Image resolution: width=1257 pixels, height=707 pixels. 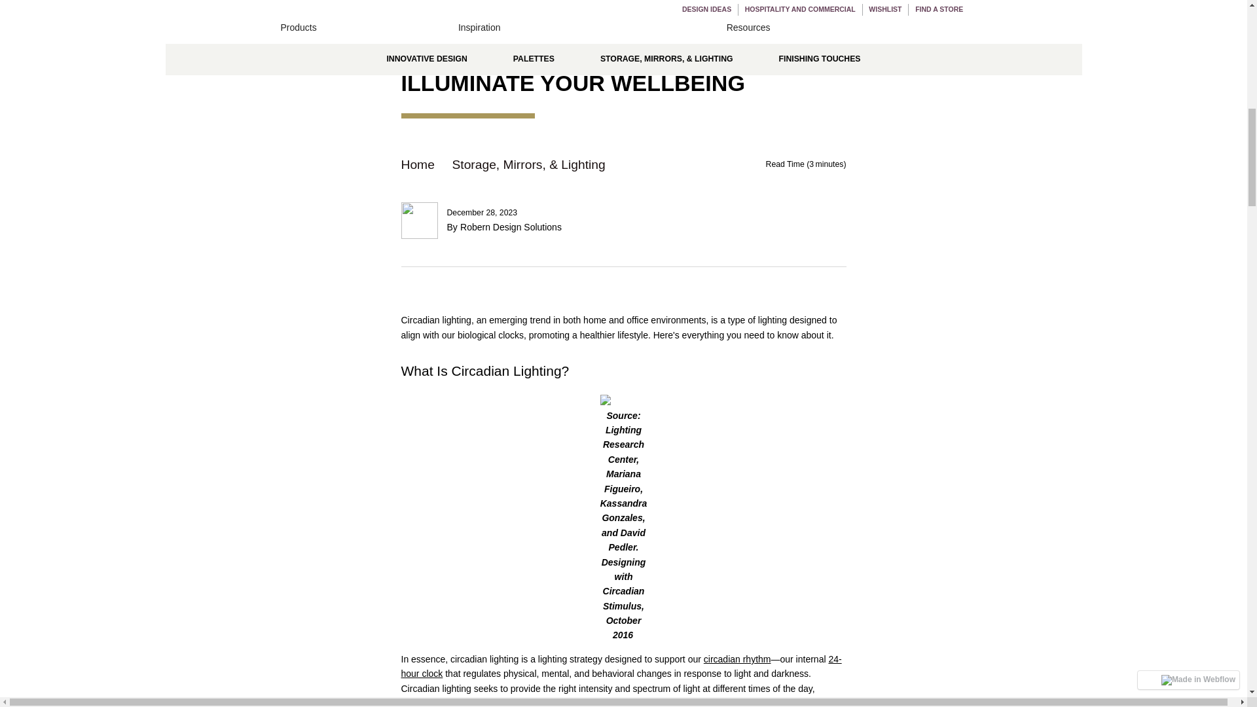 What do you see at coordinates (423, 165) in the screenshot?
I see `Home` at bounding box center [423, 165].